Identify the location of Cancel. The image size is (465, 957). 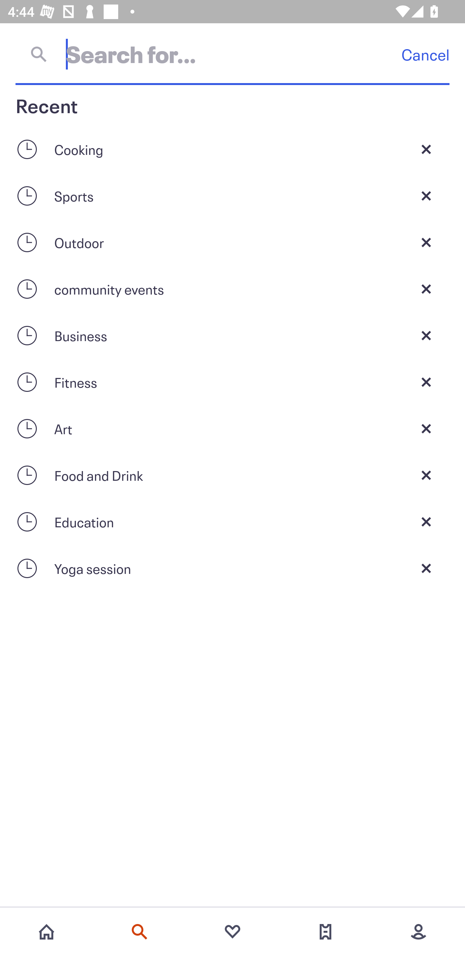
(425, 54).